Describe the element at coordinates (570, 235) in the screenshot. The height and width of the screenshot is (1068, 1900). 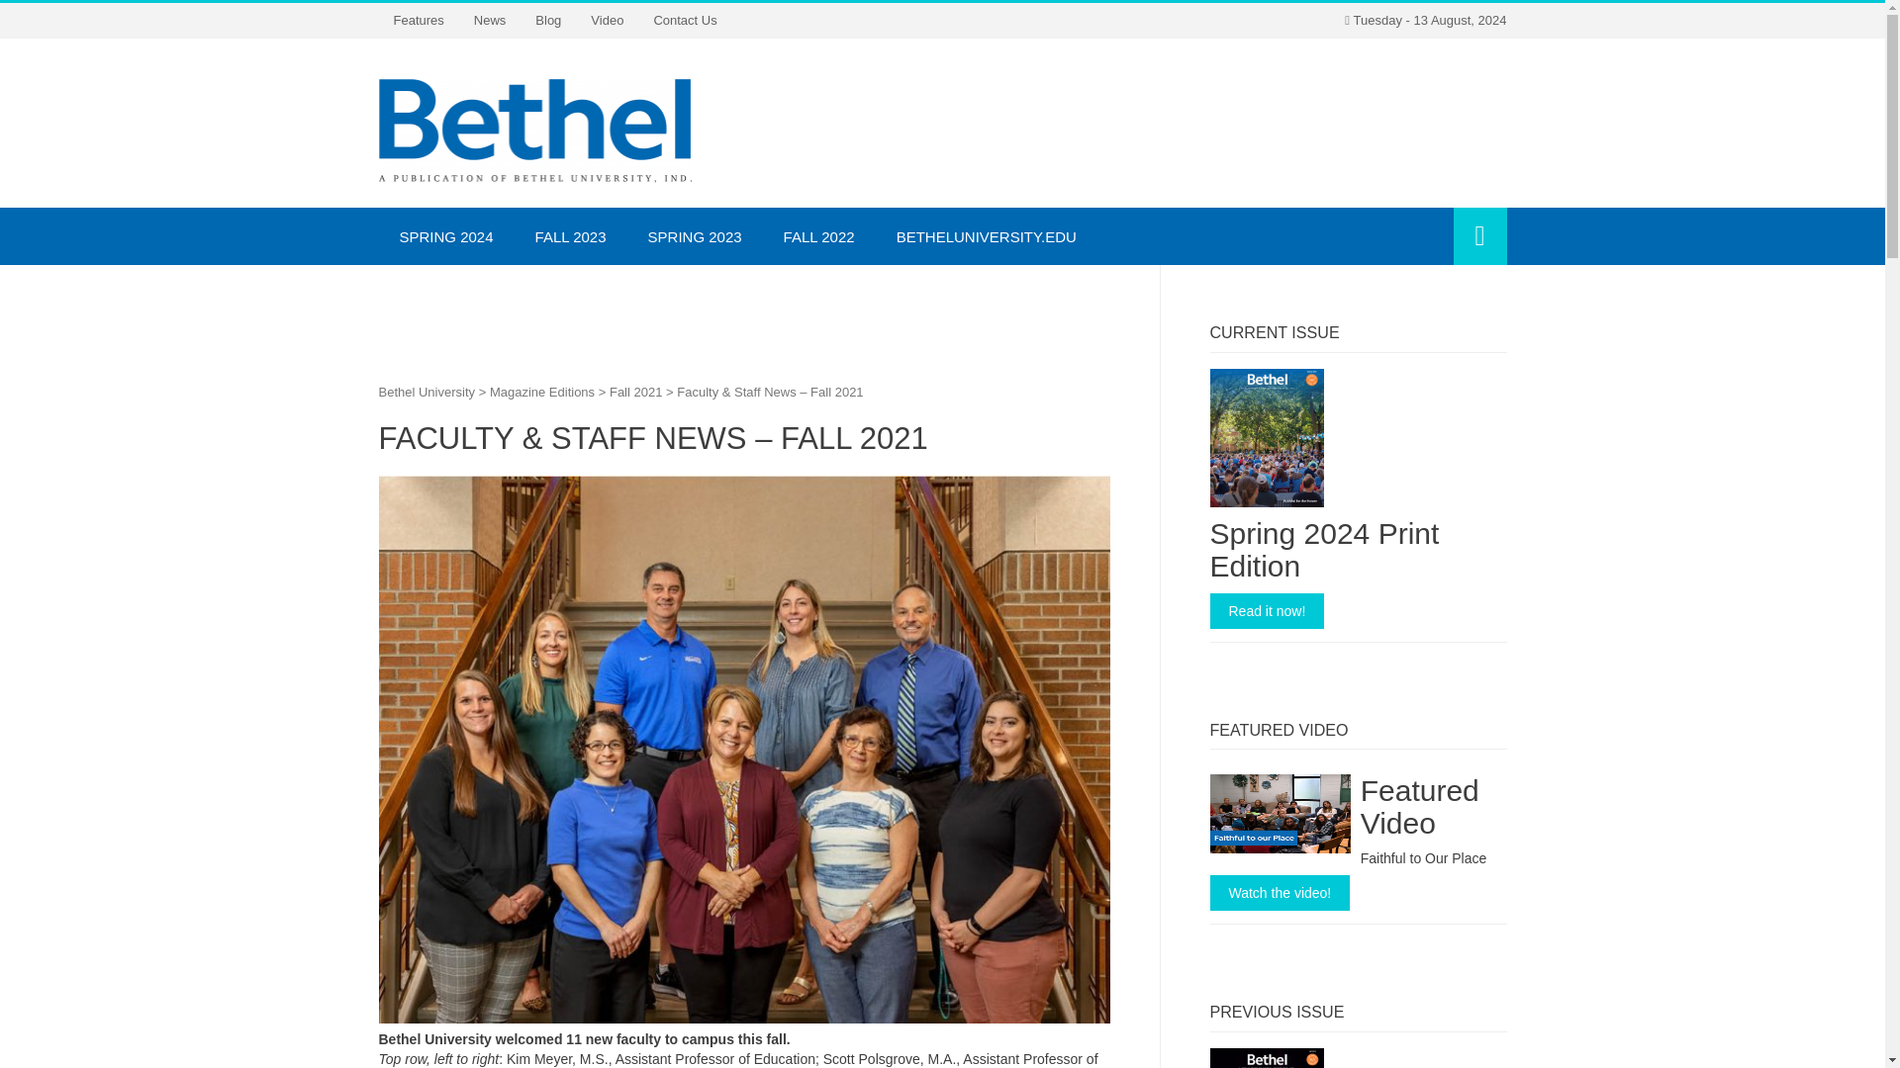
I see `FALL 2023` at that location.